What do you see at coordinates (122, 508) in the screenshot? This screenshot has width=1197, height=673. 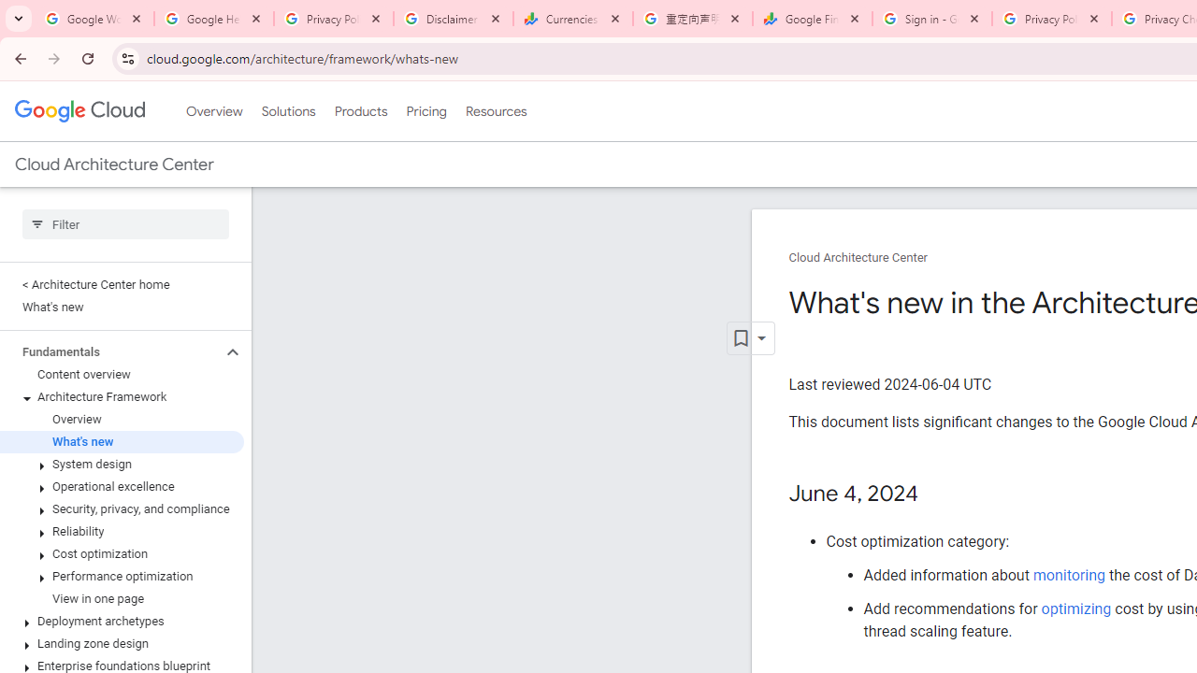 I see `Security, privacy, and compliance` at bounding box center [122, 508].